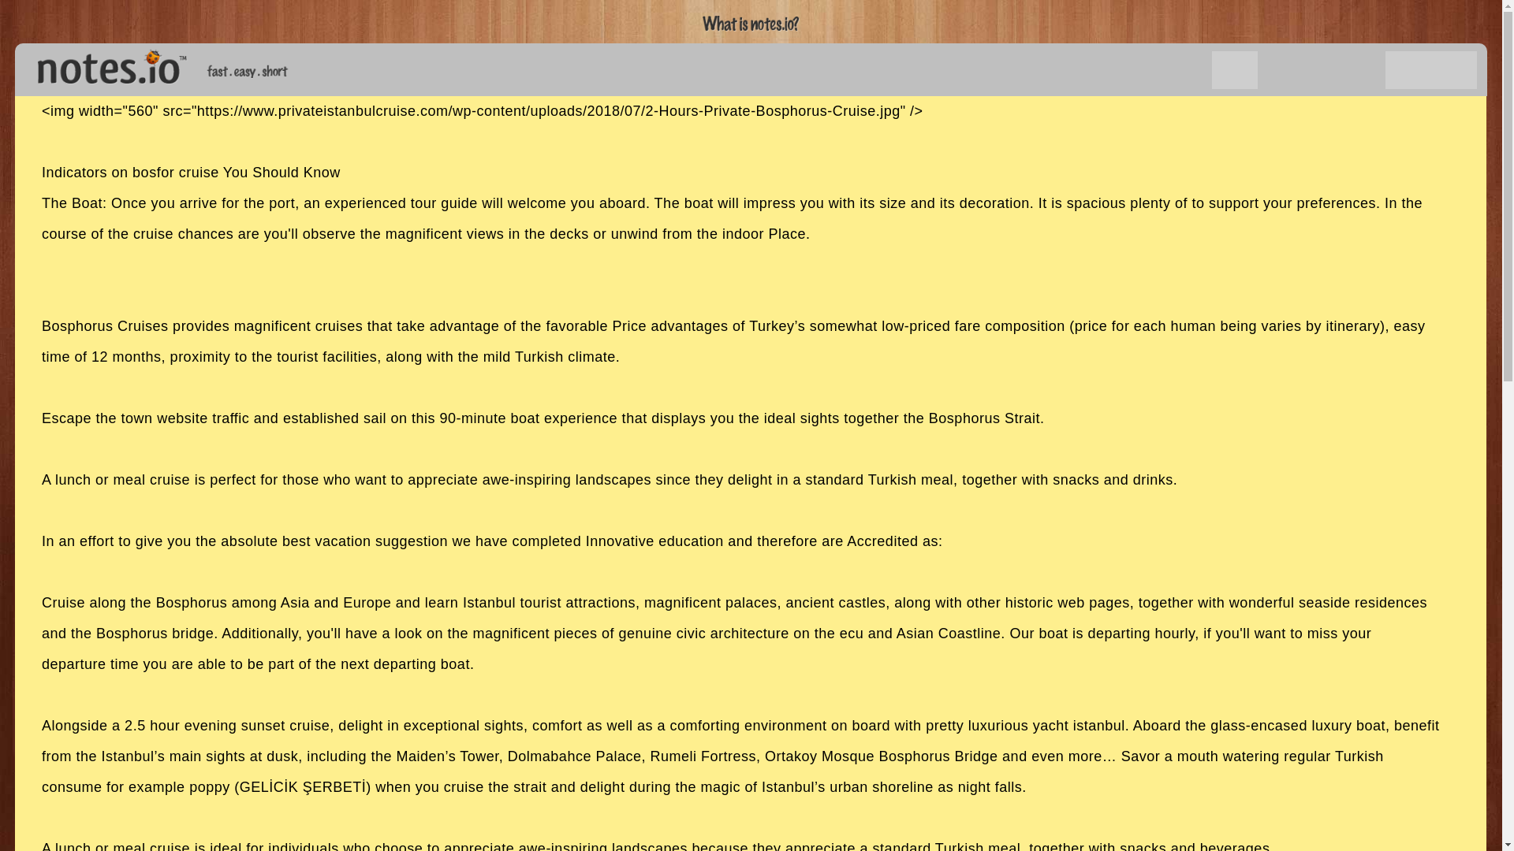 The width and height of the screenshot is (1514, 851). Describe the element at coordinates (248, 71) in the screenshot. I see `Fast, easy and short` at that location.